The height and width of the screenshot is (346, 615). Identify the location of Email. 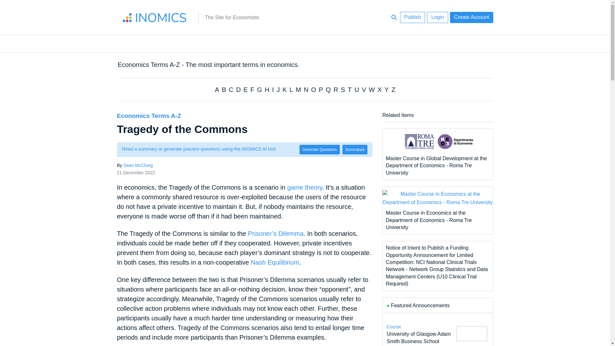
(94, 148).